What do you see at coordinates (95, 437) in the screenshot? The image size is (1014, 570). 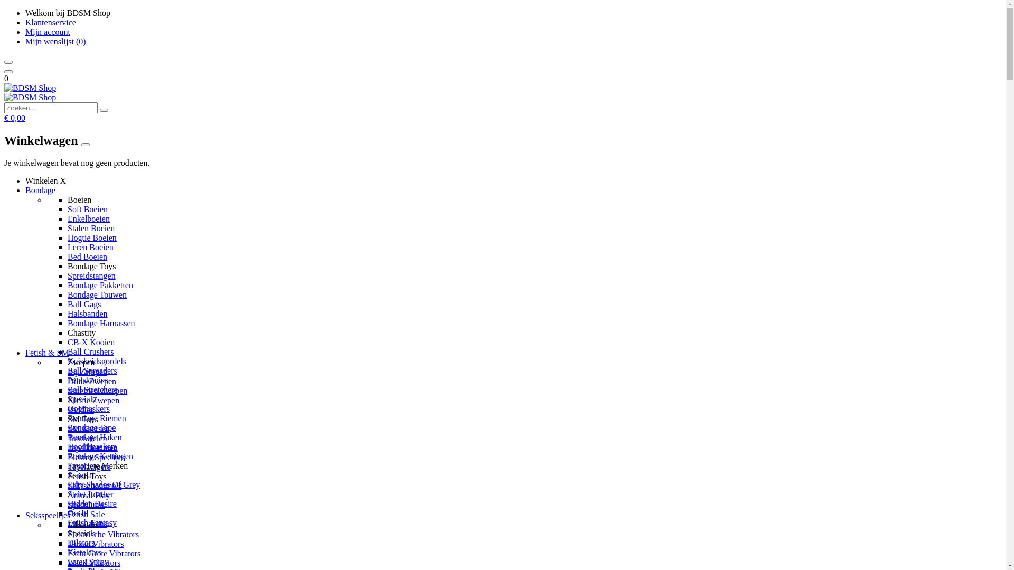 I see `Bondage Haken` at bounding box center [95, 437].